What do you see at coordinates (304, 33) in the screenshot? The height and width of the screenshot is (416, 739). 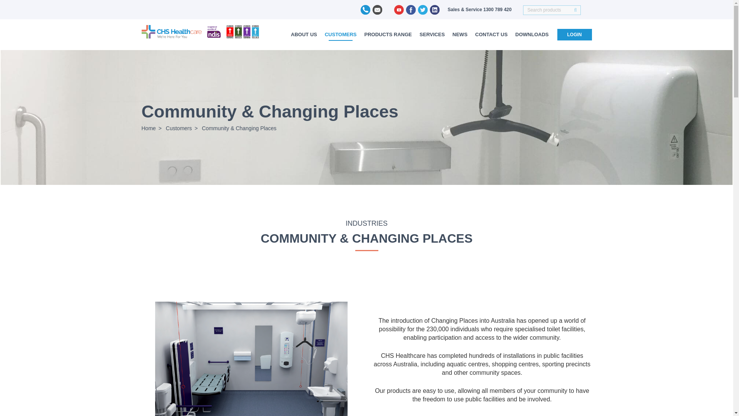 I see `About Us` at bounding box center [304, 33].